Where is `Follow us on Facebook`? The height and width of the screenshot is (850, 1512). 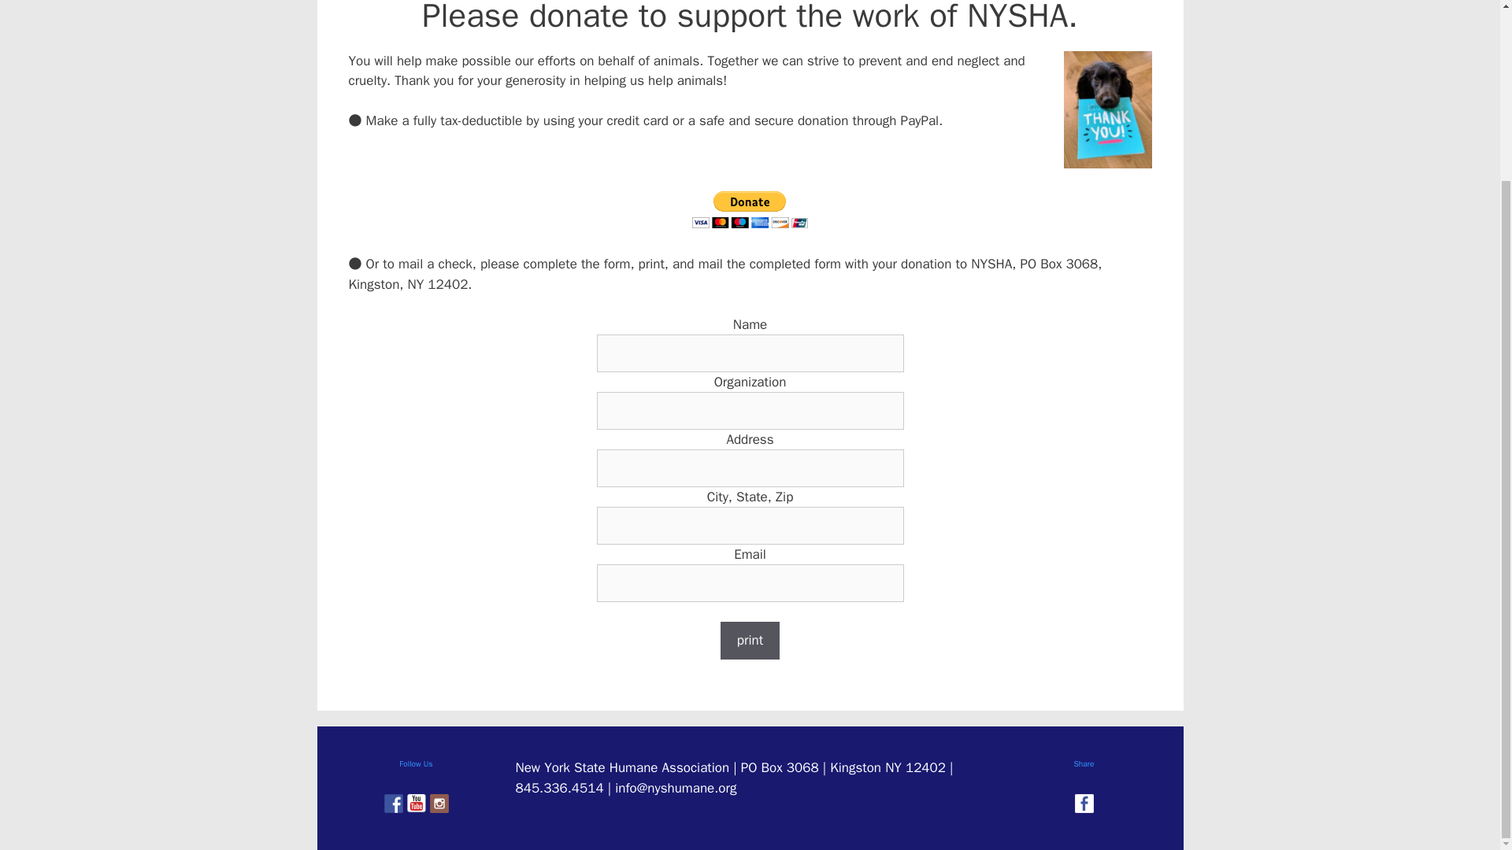
Follow us on Facebook is located at coordinates (394, 803).